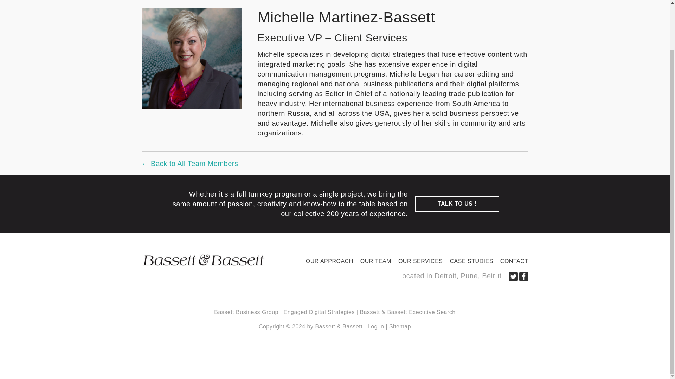  I want to click on Sitemap, so click(400, 326).